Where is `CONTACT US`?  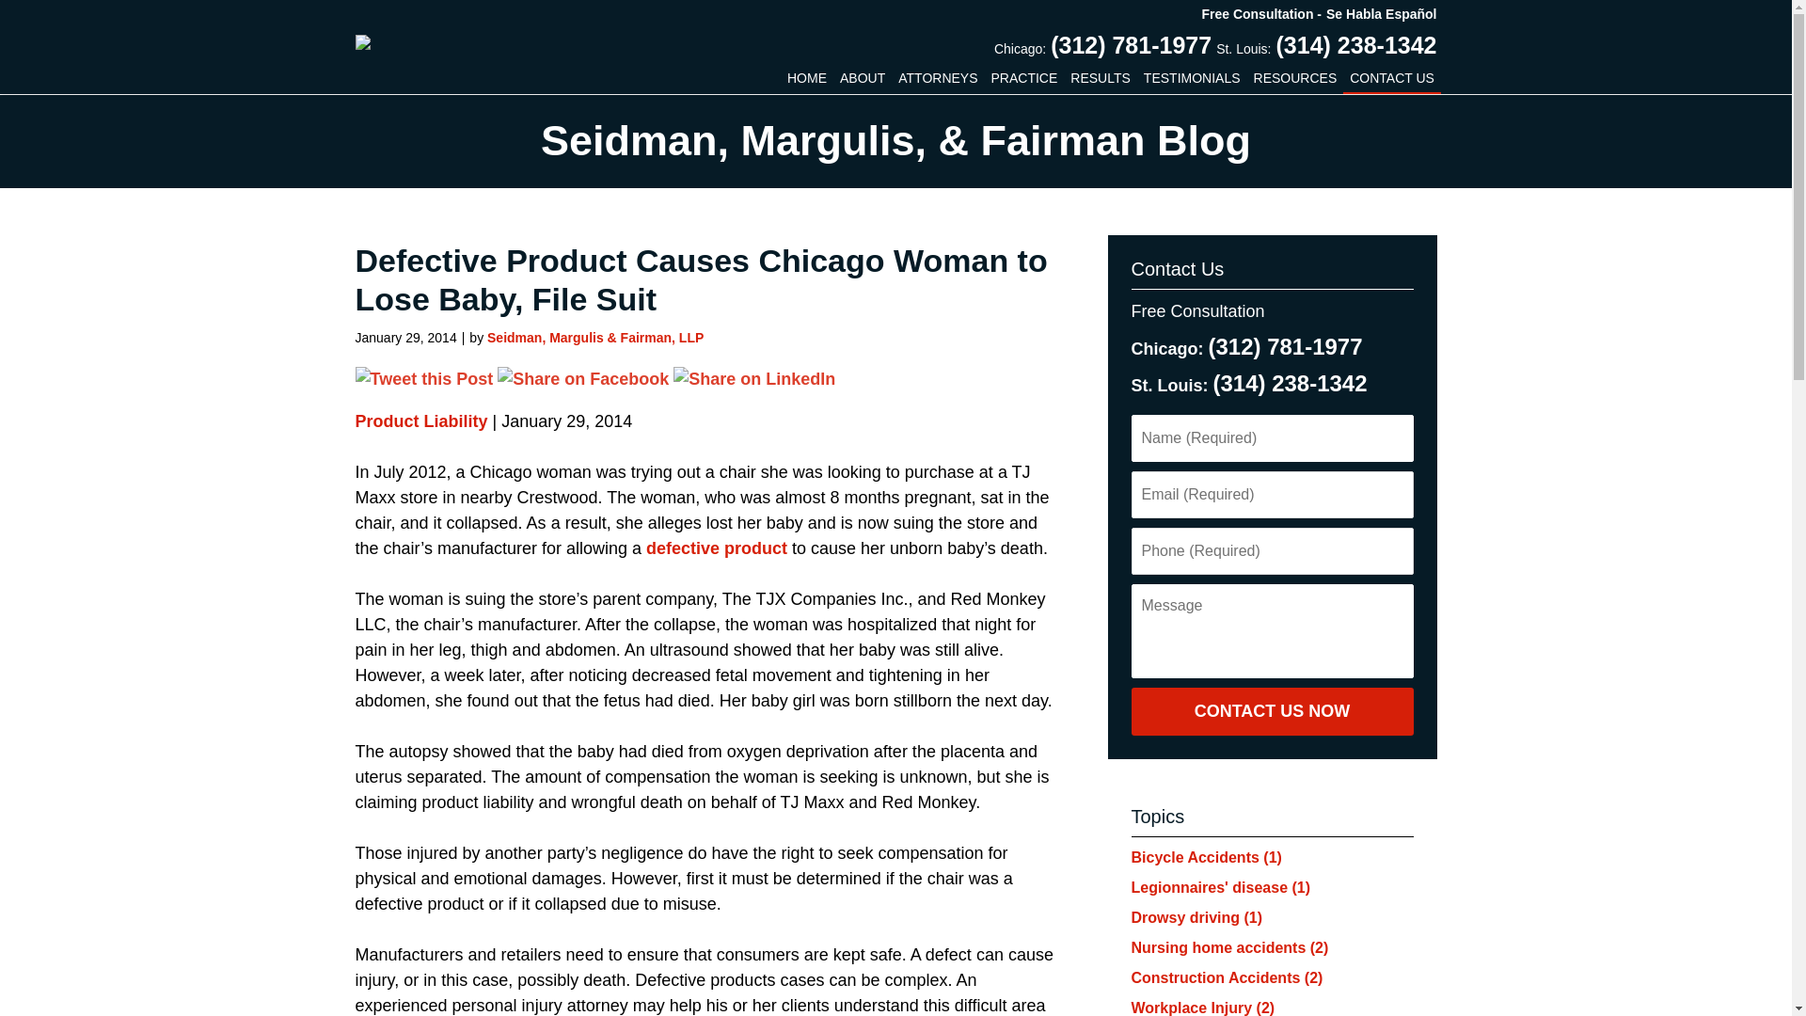
CONTACT US is located at coordinates (1392, 78).